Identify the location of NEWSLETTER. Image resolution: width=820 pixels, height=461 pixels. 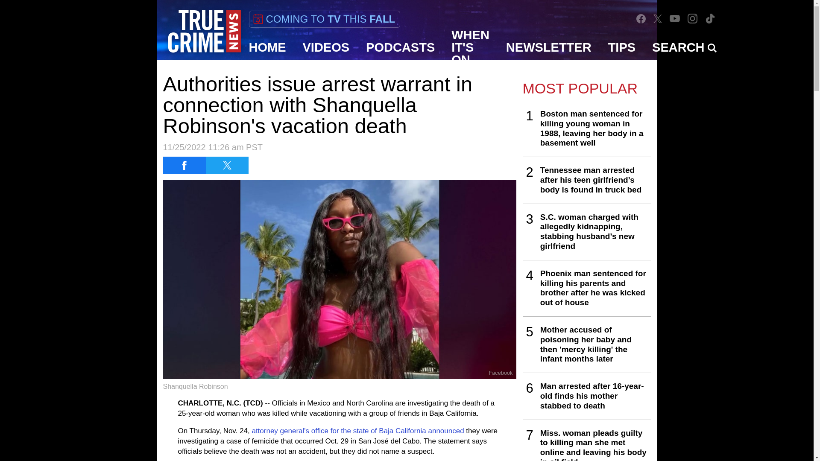
(549, 47).